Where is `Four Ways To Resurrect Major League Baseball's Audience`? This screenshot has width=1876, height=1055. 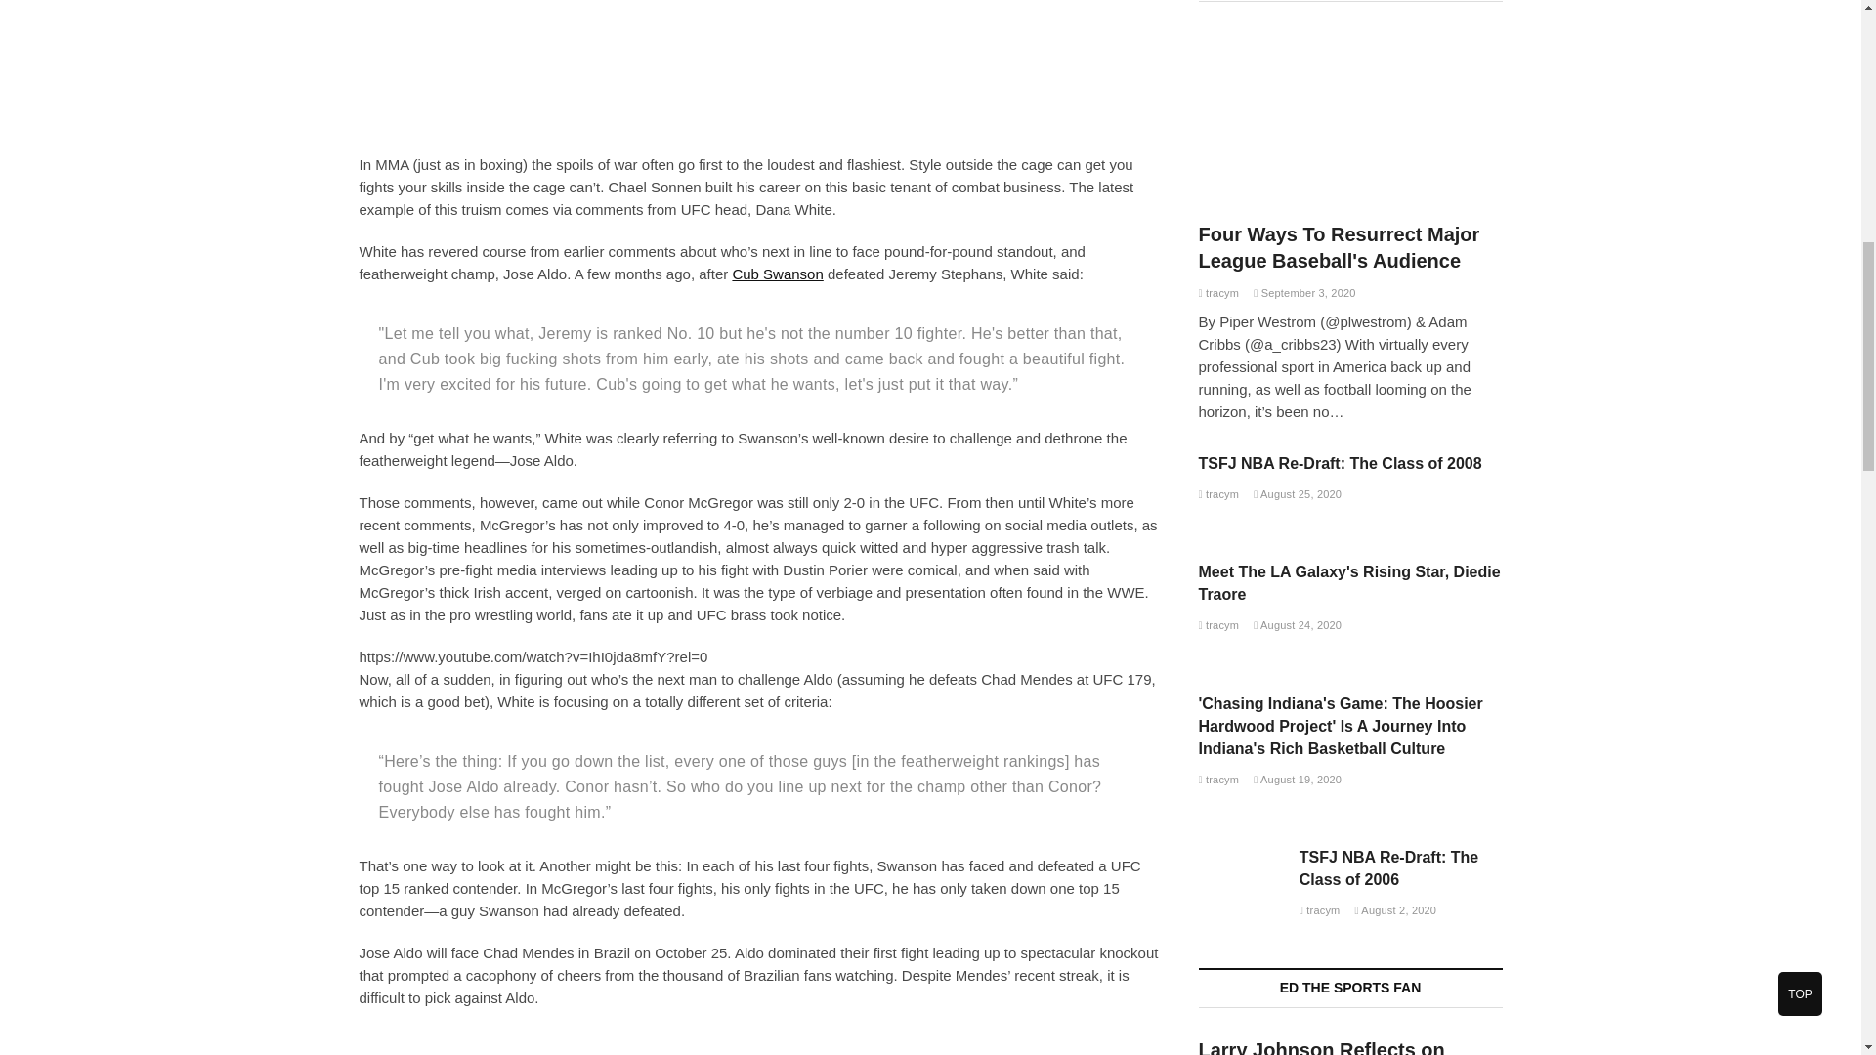 Four Ways To Resurrect Major League Baseball's Audience is located at coordinates (1350, 117).